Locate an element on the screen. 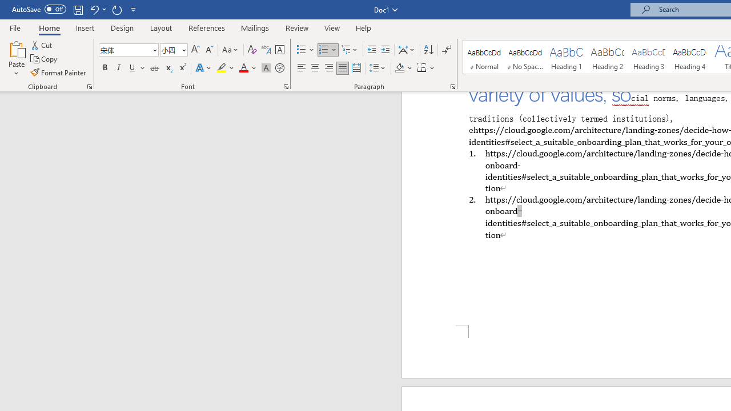  View is located at coordinates (332, 27).